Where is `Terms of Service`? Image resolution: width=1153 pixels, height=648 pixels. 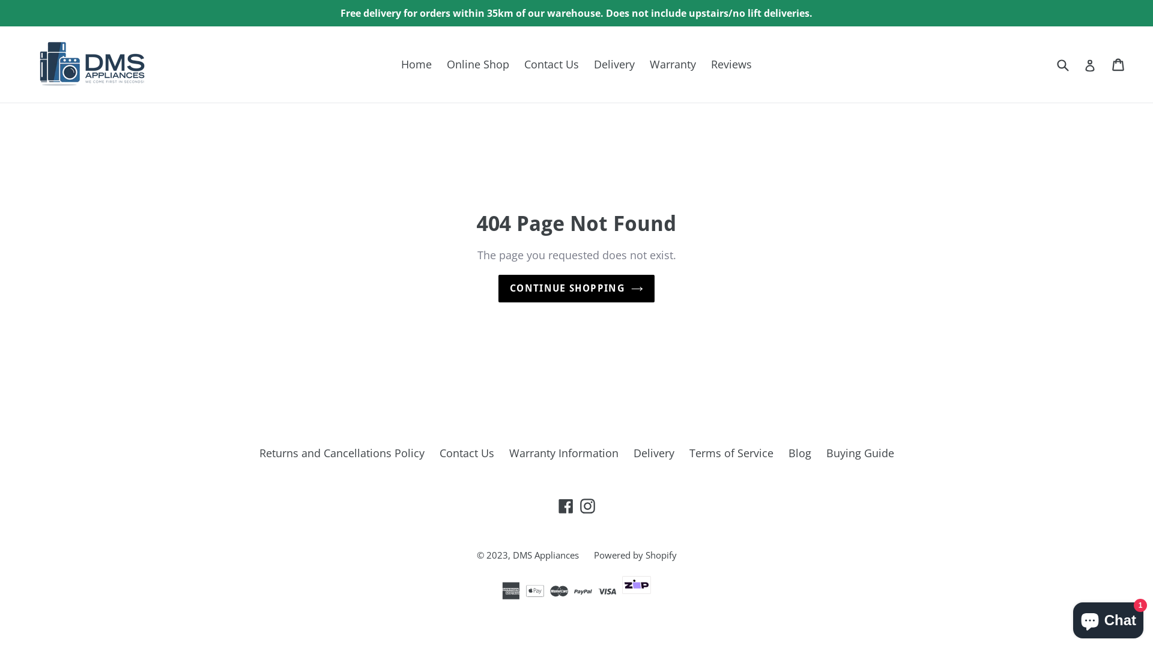
Terms of Service is located at coordinates (731, 453).